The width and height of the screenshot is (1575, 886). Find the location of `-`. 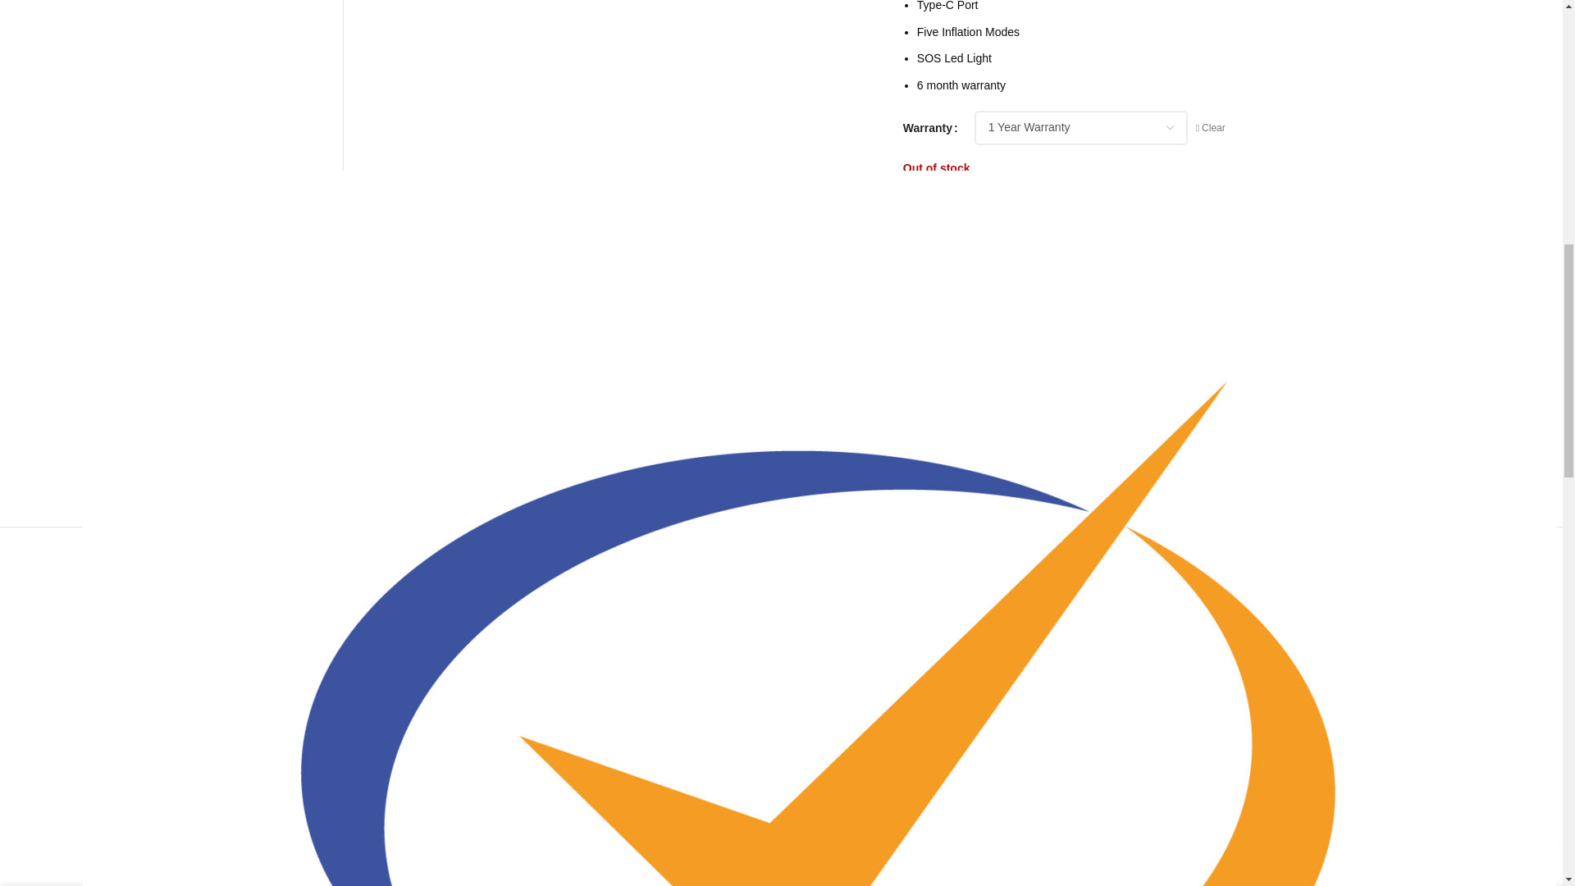

- is located at coordinates (912, 209).